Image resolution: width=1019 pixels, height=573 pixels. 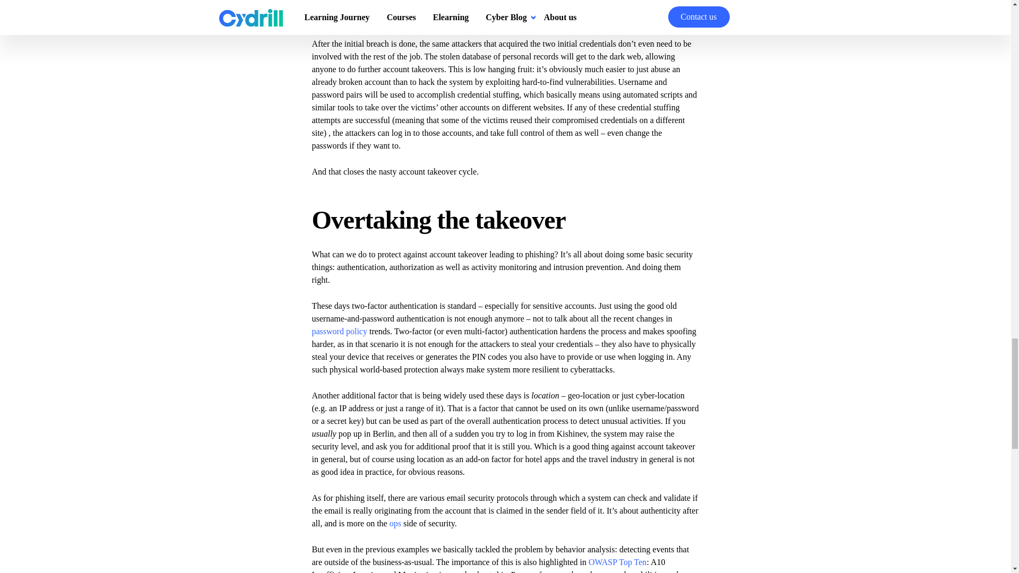 I want to click on spoofing, so click(x=550, y=18).